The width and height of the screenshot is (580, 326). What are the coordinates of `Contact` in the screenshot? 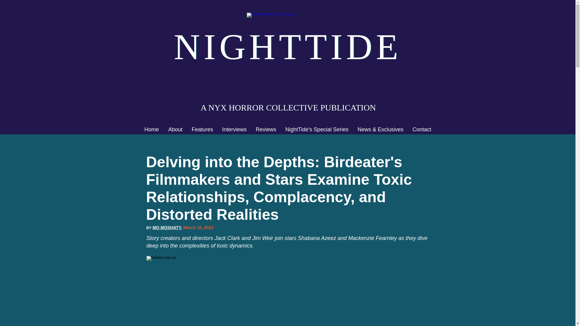 It's located at (421, 129).